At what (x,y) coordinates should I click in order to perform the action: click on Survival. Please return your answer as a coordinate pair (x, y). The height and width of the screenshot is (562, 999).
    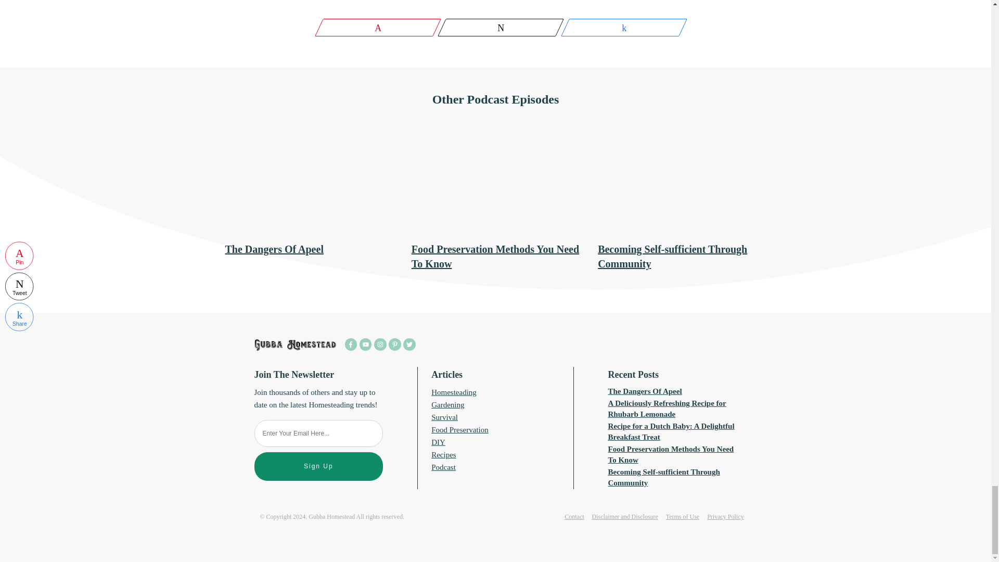
    Looking at the image, I should click on (444, 417).